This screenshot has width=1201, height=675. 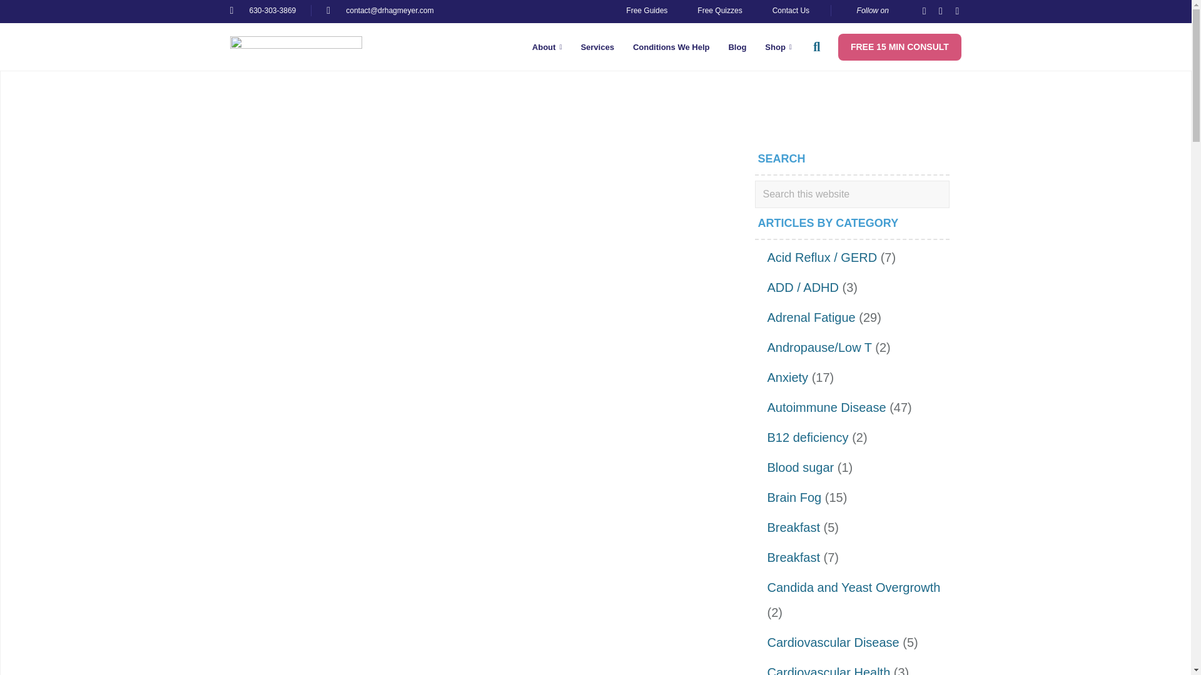 What do you see at coordinates (671, 46) in the screenshot?
I see `Conditions We Help` at bounding box center [671, 46].